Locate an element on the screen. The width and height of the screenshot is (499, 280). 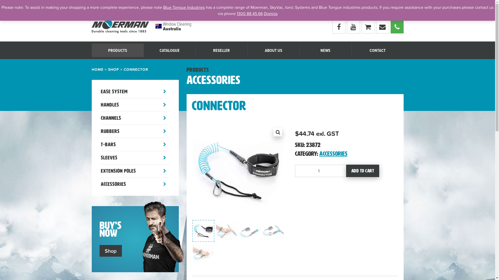
1300 88 45 66 is located at coordinates (249, 13).